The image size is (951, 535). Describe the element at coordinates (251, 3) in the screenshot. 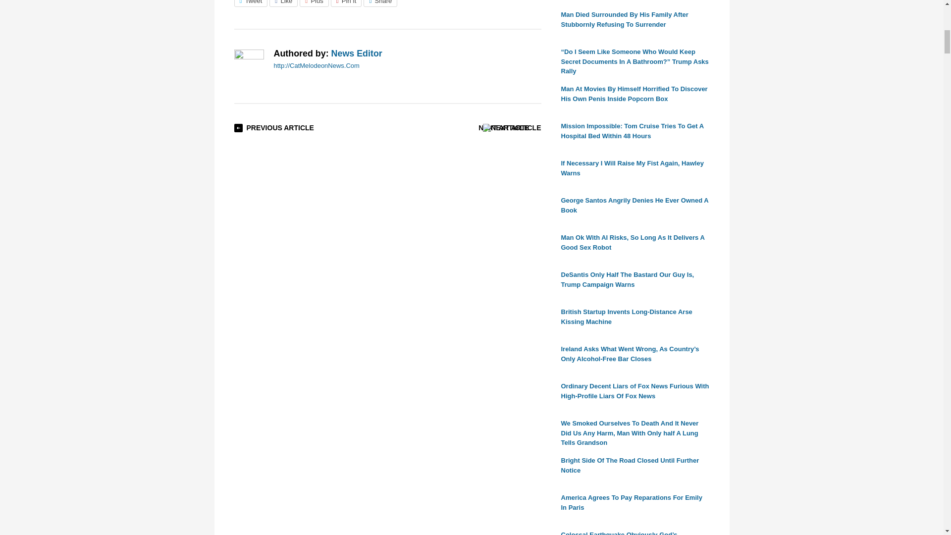

I see `Share on Twitter` at that location.